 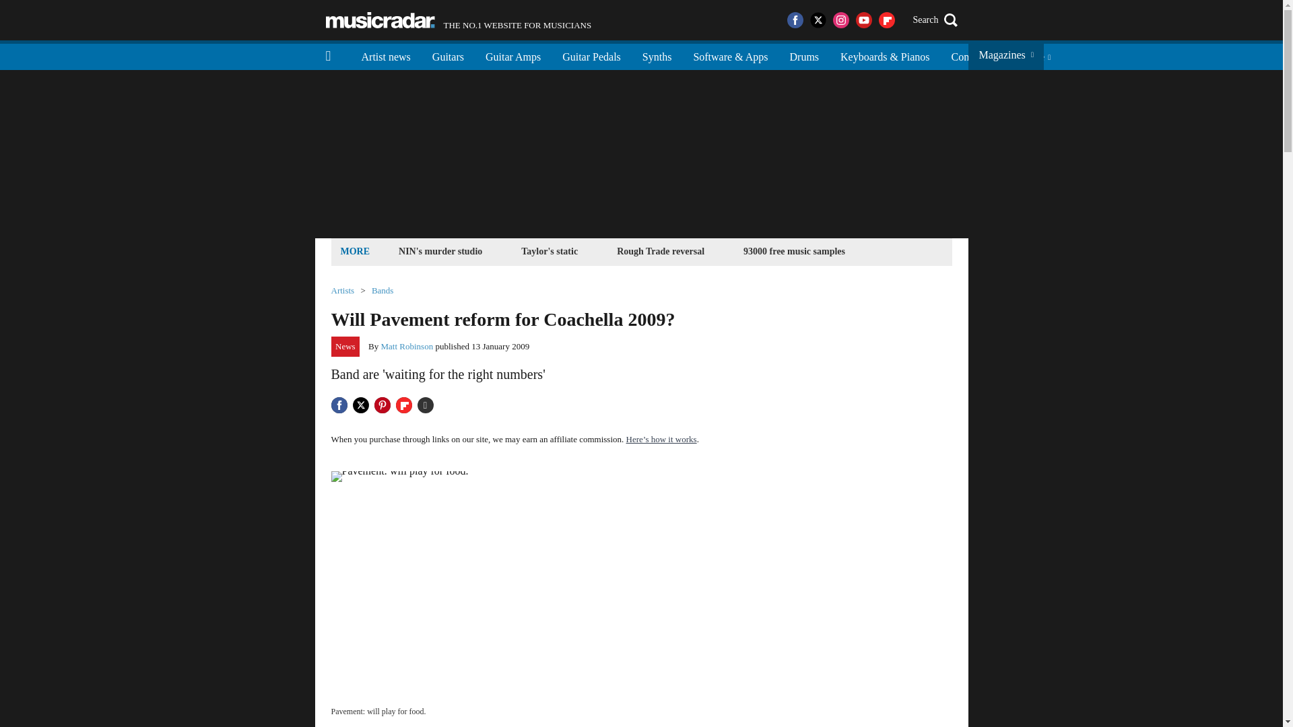 What do you see at coordinates (660, 250) in the screenshot?
I see `Rough Trade reversal` at bounding box center [660, 250].